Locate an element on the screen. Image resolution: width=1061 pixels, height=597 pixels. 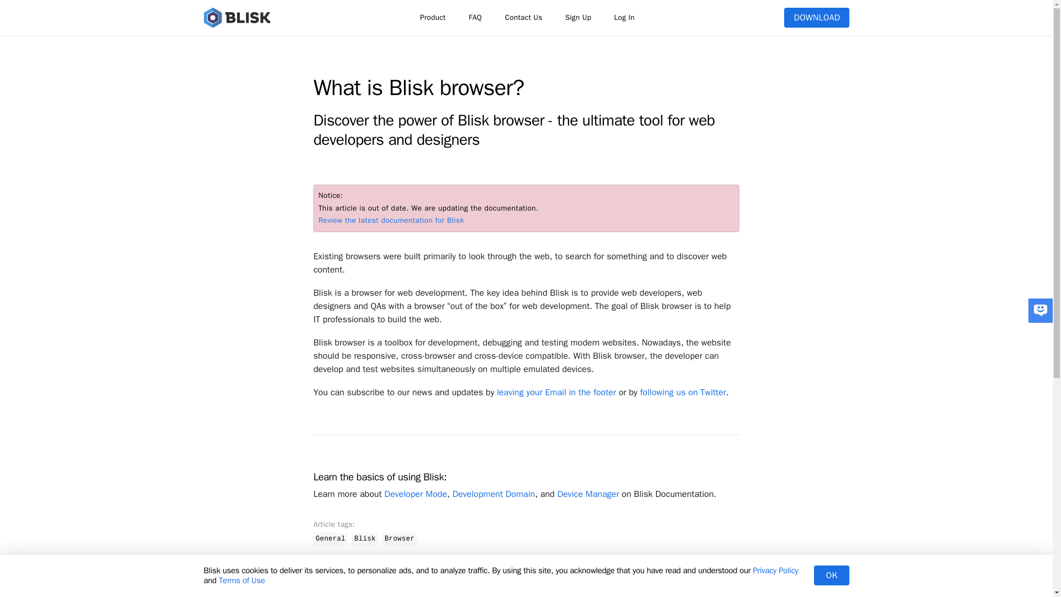
FAQ is located at coordinates (475, 17).